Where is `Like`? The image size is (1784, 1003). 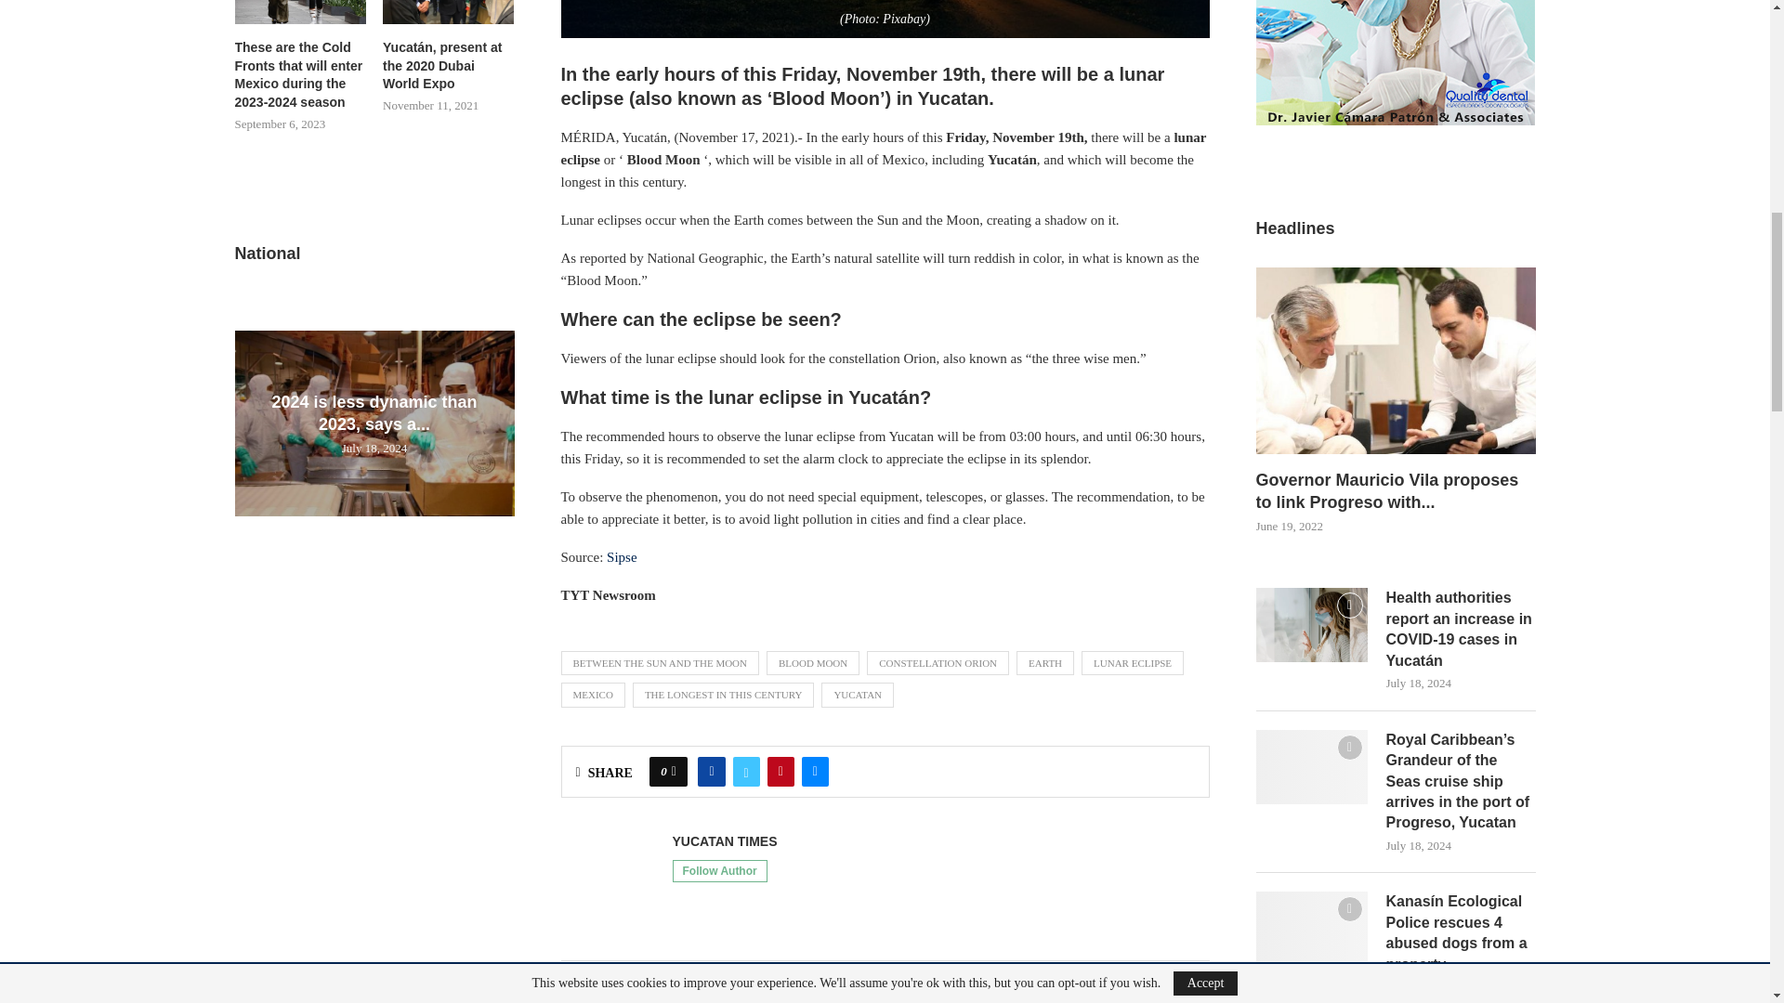
Like is located at coordinates (674, 771).